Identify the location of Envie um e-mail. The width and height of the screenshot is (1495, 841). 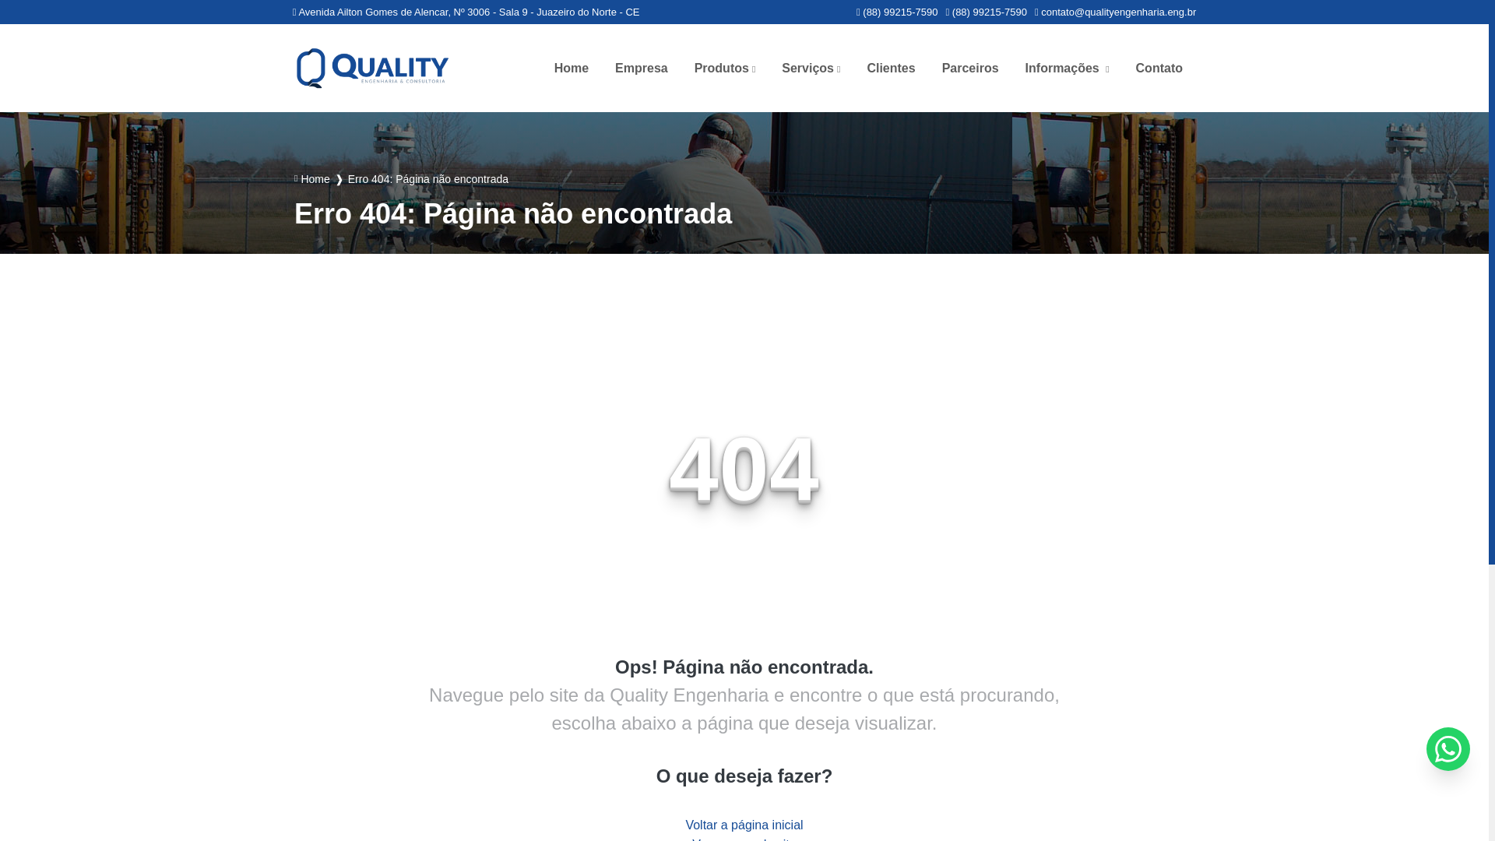
(1115, 11).